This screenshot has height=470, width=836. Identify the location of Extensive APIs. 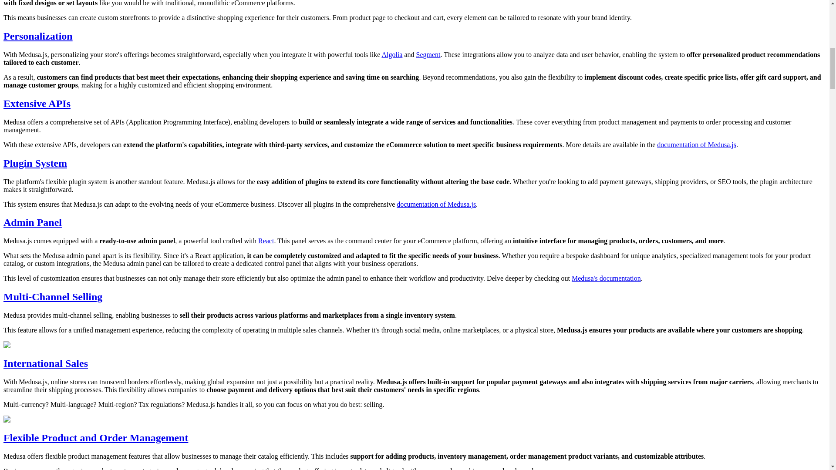
(37, 103).